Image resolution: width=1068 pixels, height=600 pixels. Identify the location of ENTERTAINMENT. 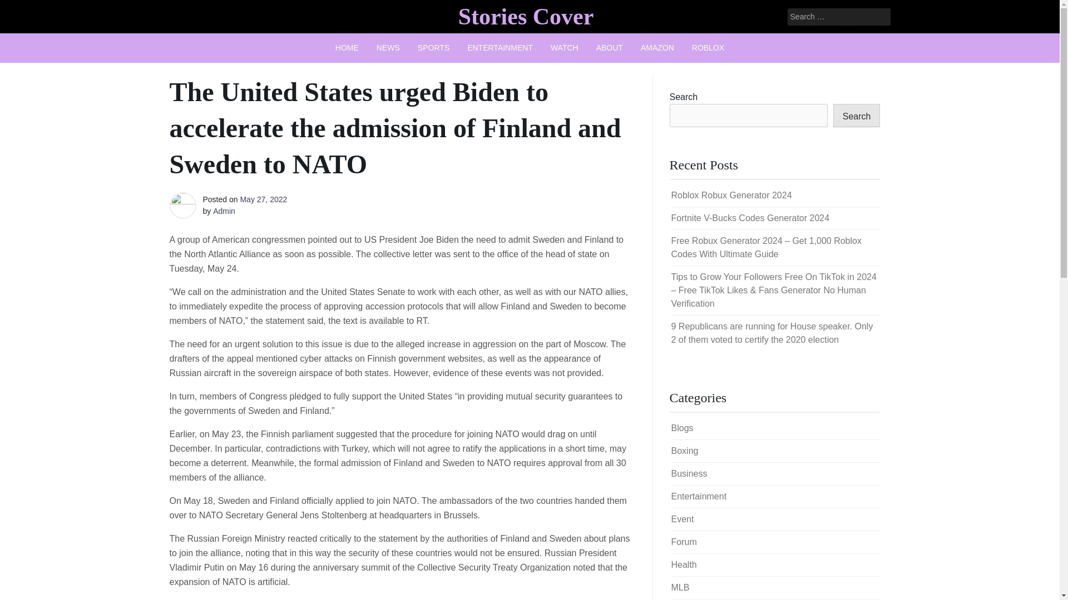
(500, 48).